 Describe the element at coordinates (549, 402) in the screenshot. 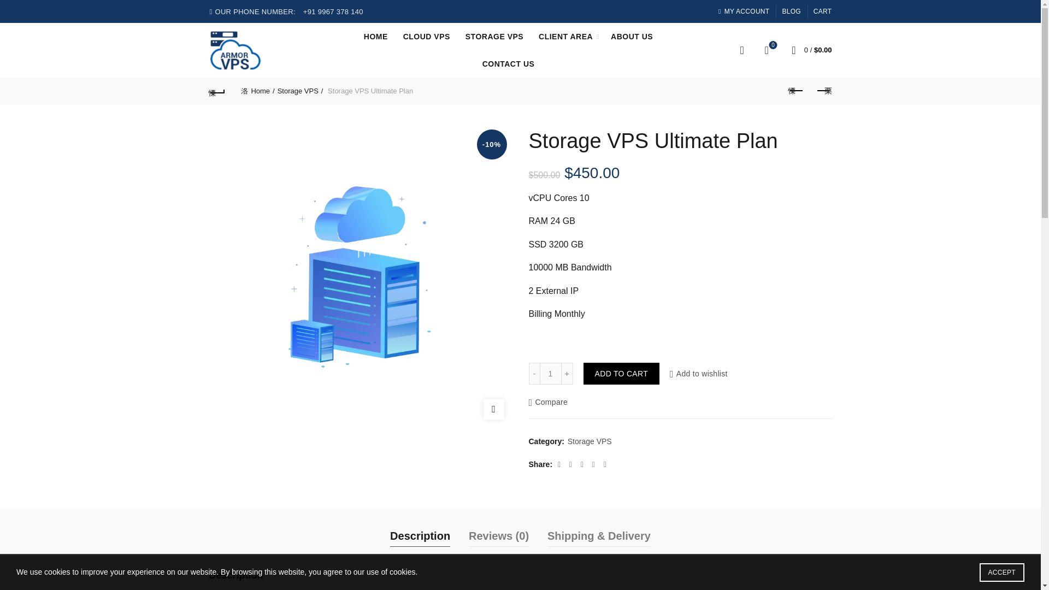

I see `1` at that location.